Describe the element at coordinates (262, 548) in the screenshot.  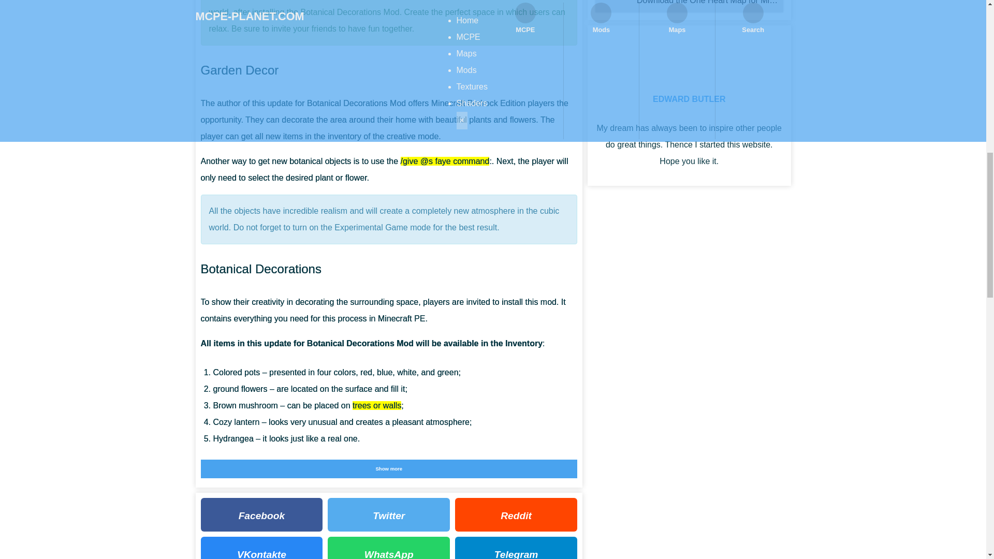
I see `VKontakte` at that location.